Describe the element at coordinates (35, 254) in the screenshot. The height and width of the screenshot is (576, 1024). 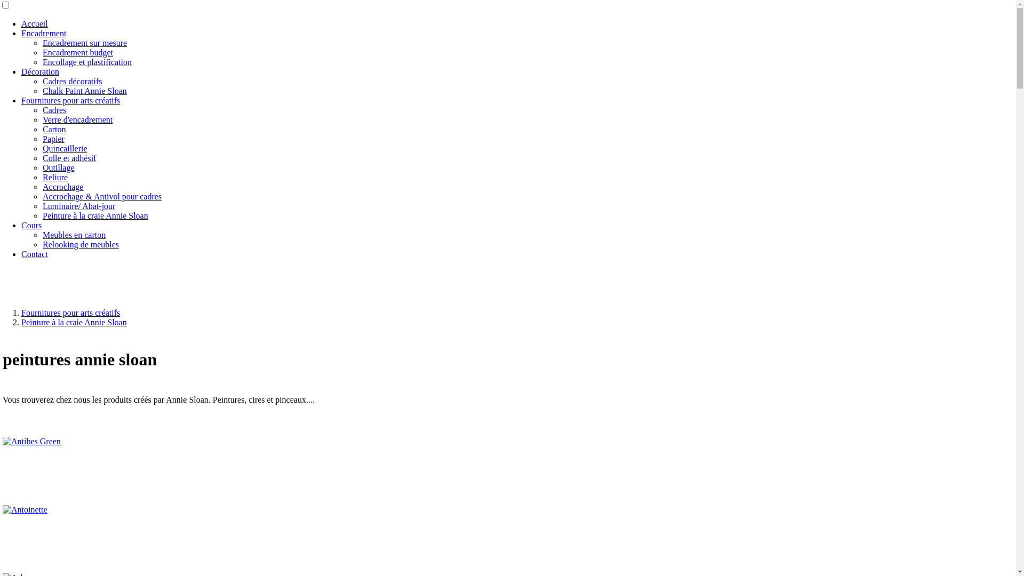
I see `Contact` at that location.